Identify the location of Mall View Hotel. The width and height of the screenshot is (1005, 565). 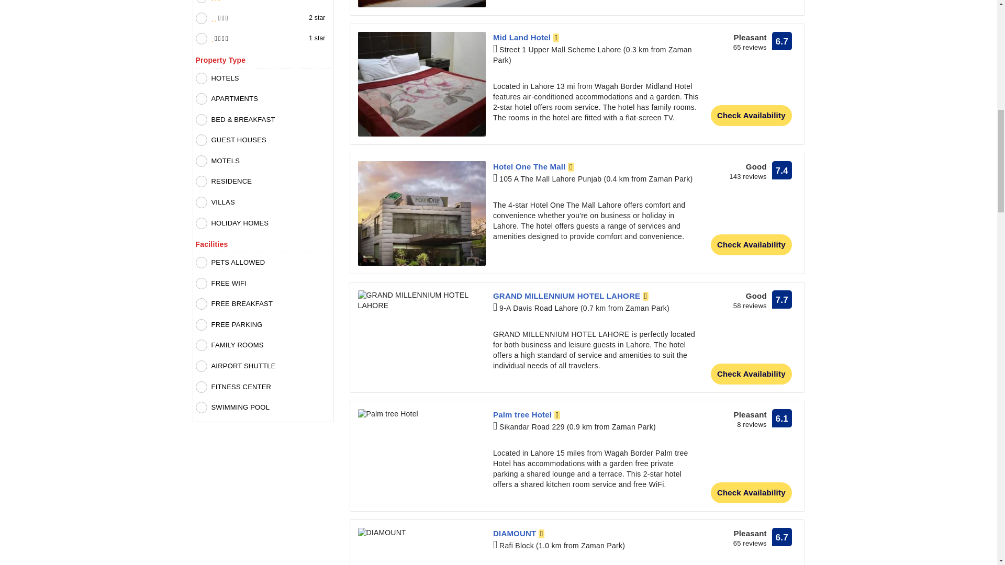
(421, 4).